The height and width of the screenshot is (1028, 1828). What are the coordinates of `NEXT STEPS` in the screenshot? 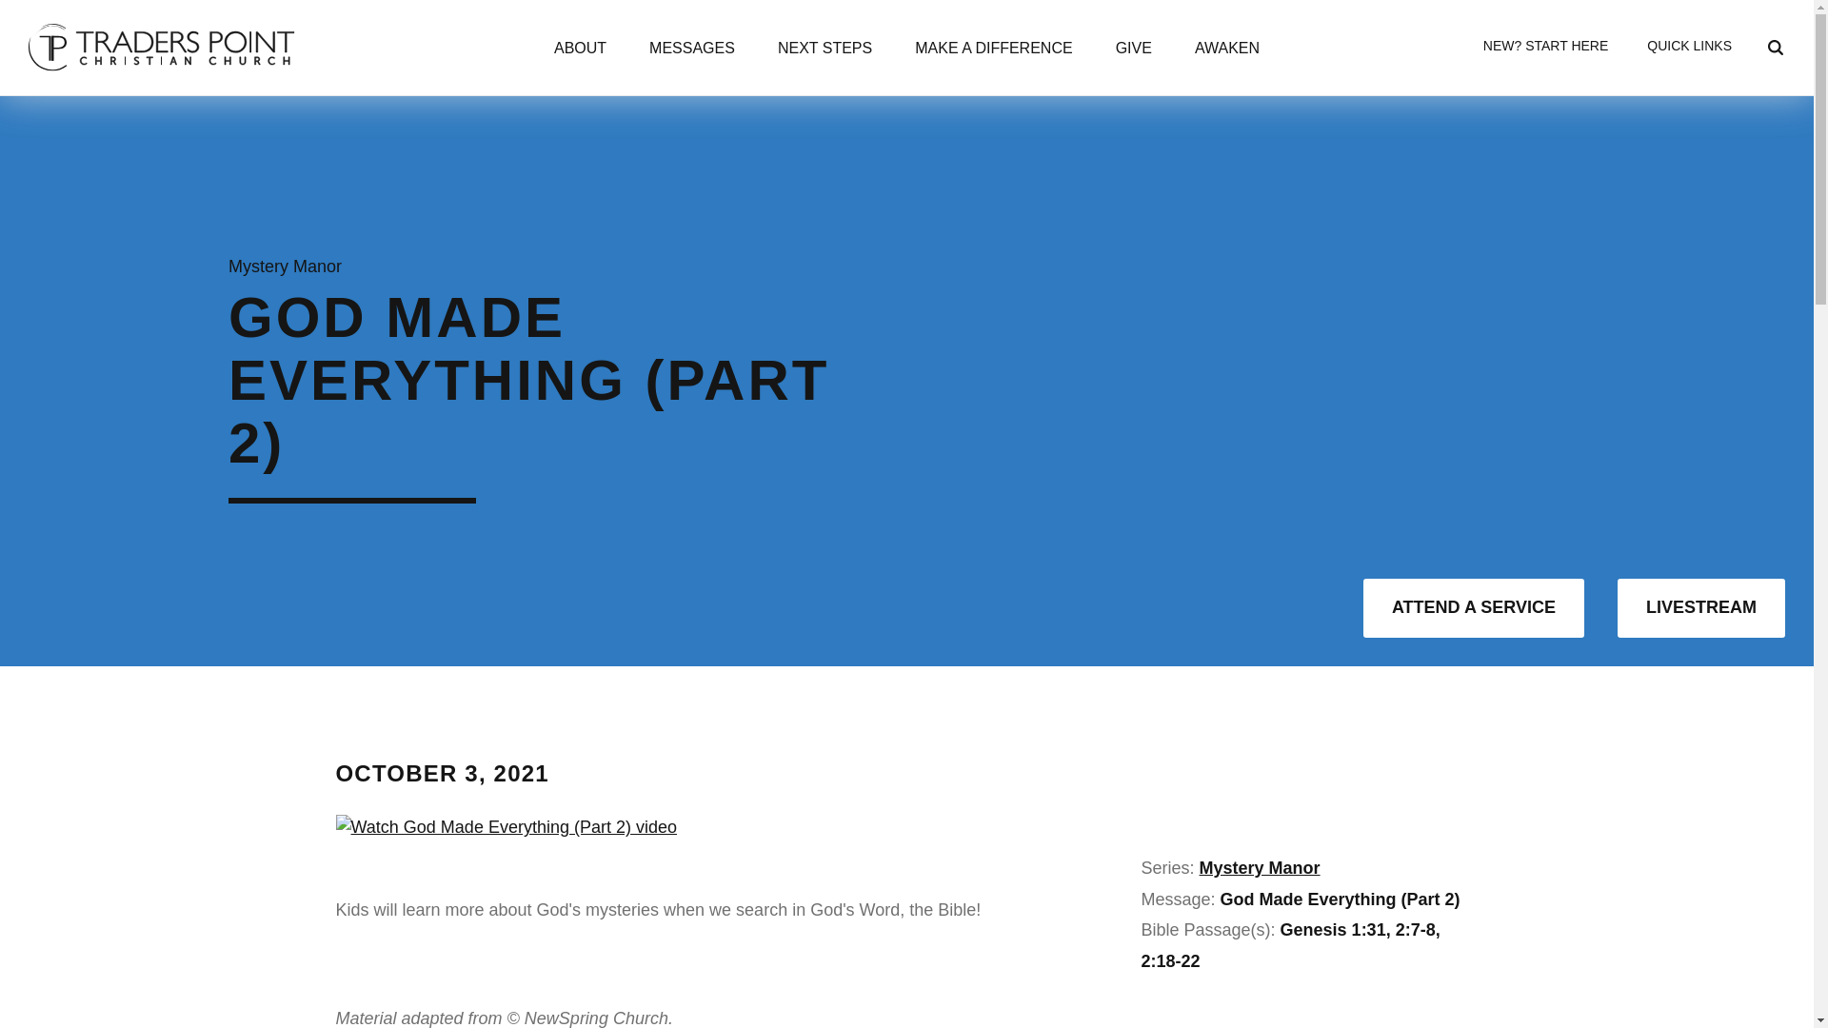 It's located at (825, 50).